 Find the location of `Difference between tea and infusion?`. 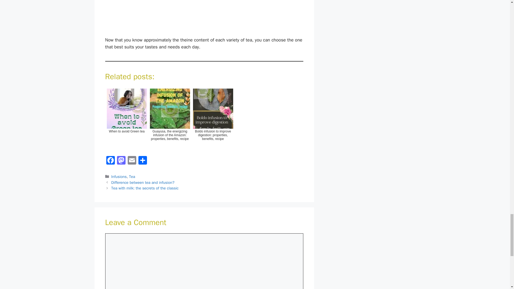

Difference between tea and infusion? is located at coordinates (143, 182).